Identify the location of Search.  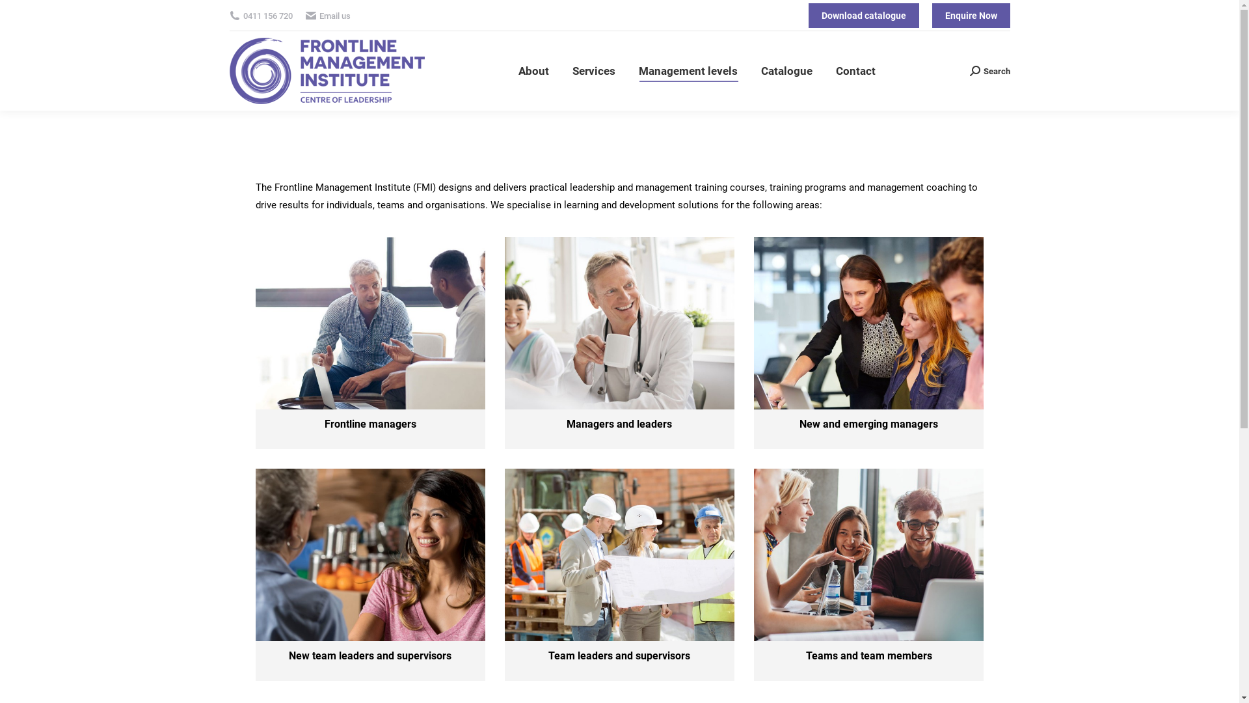
(989, 70).